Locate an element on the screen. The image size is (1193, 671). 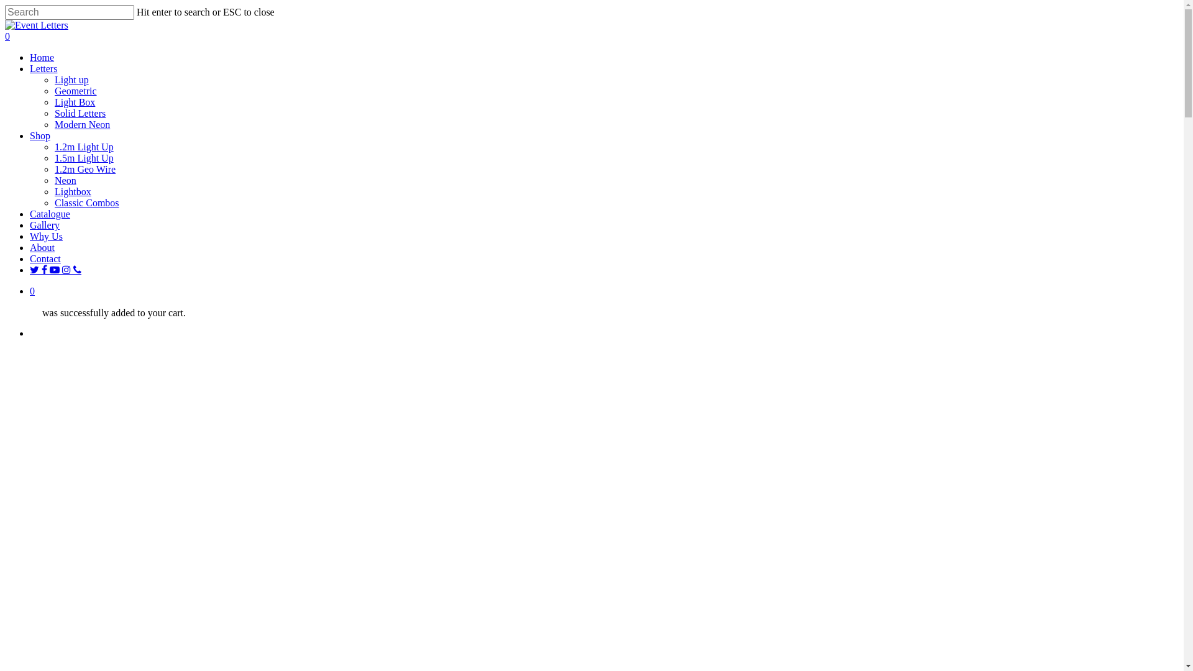
0 is located at coordinates (592, 37).